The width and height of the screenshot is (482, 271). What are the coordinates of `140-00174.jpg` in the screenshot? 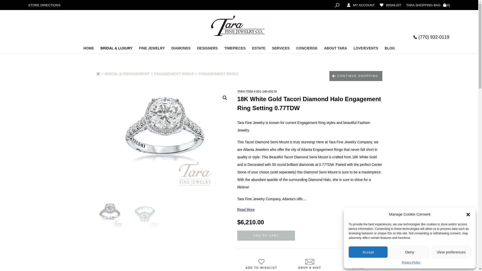 It's located at (165, 141).